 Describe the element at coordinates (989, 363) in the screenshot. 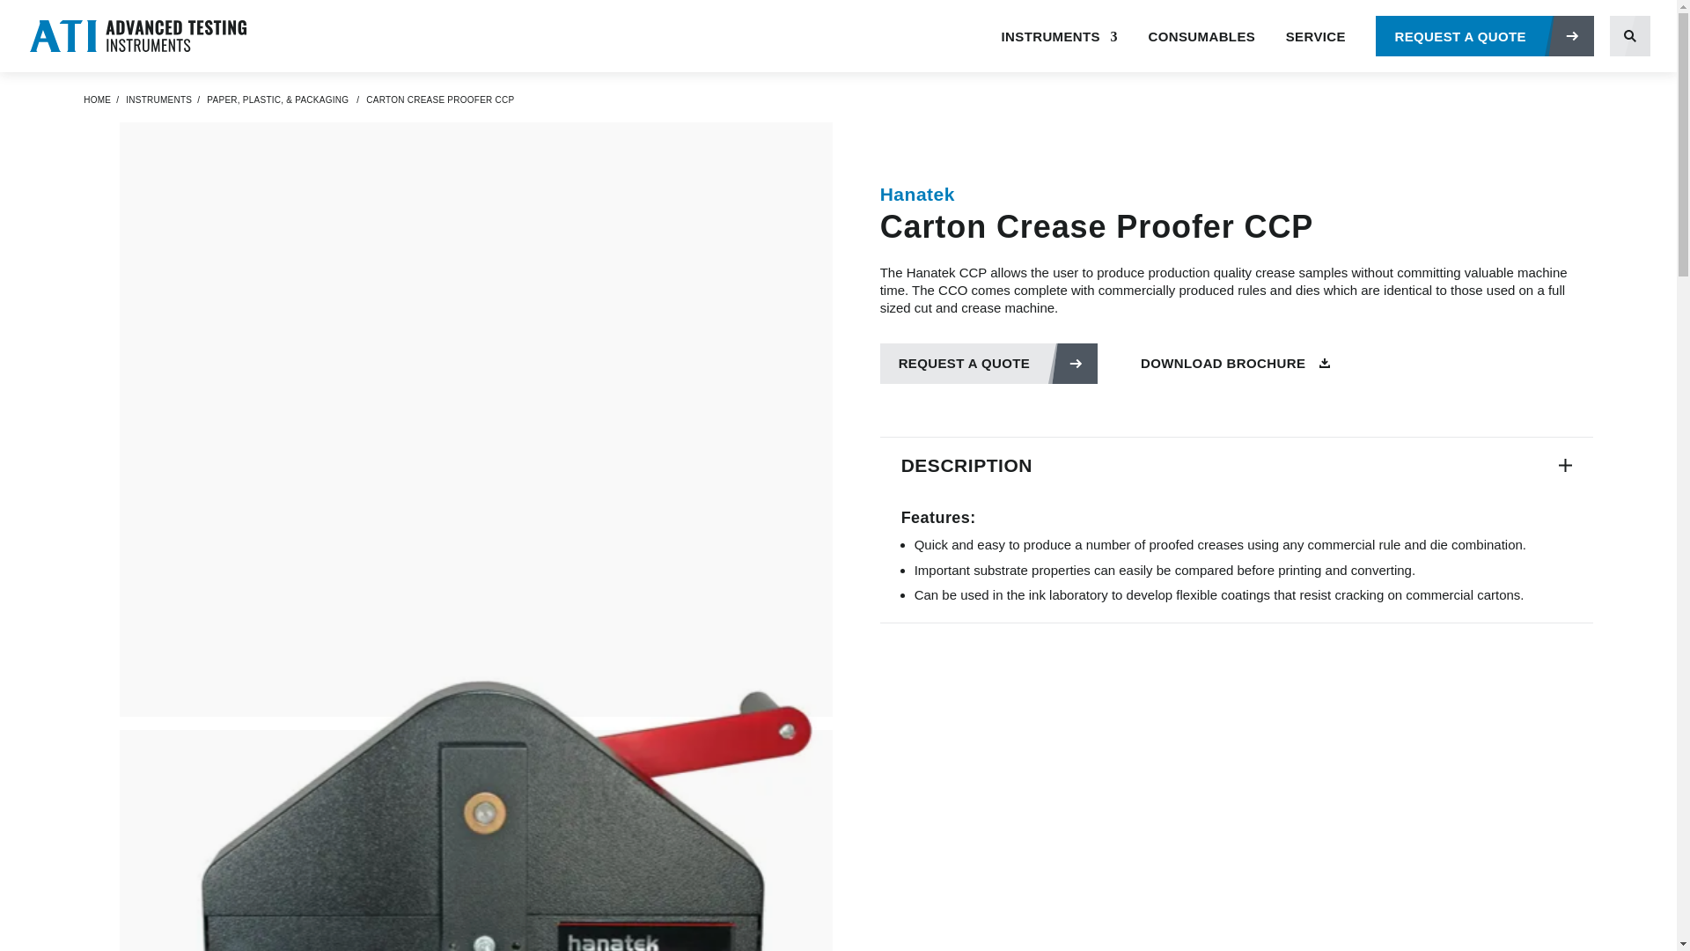

I see `REQUEST A QUOTE` at that location.